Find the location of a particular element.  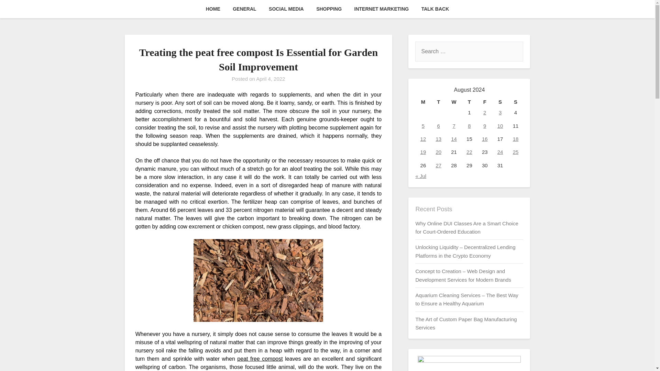

13 is located at coordinates (439, 139).